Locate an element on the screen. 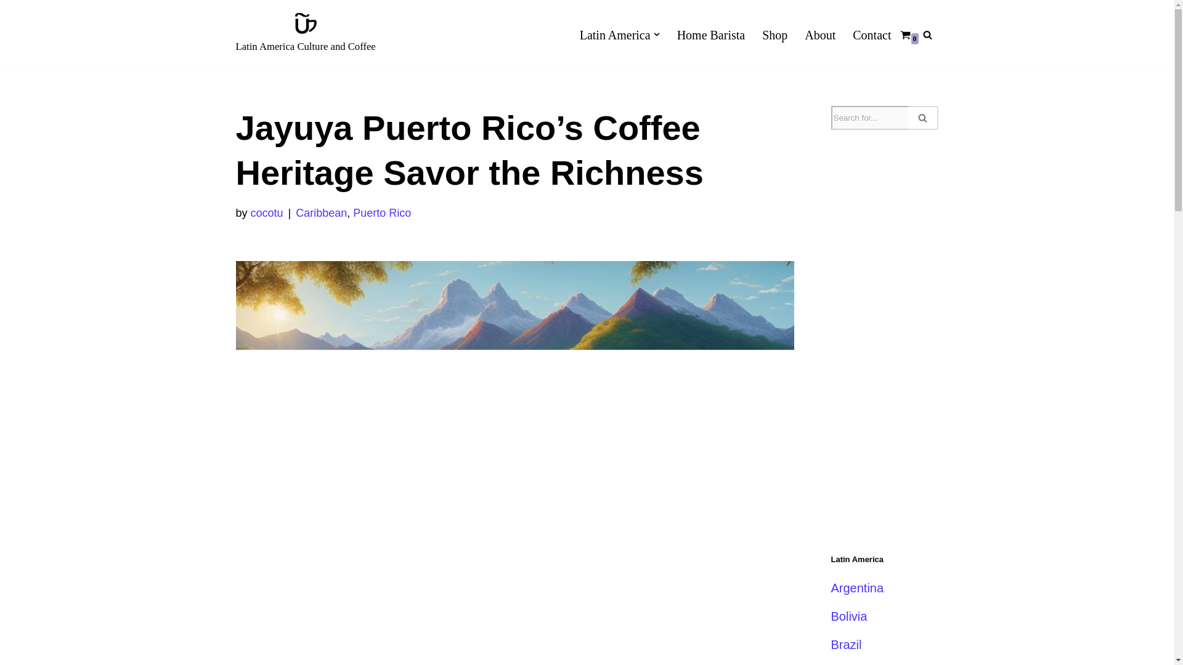 The width and height of the screenshot is (1183, 665). Latin America is located at coordinates (615, 34).